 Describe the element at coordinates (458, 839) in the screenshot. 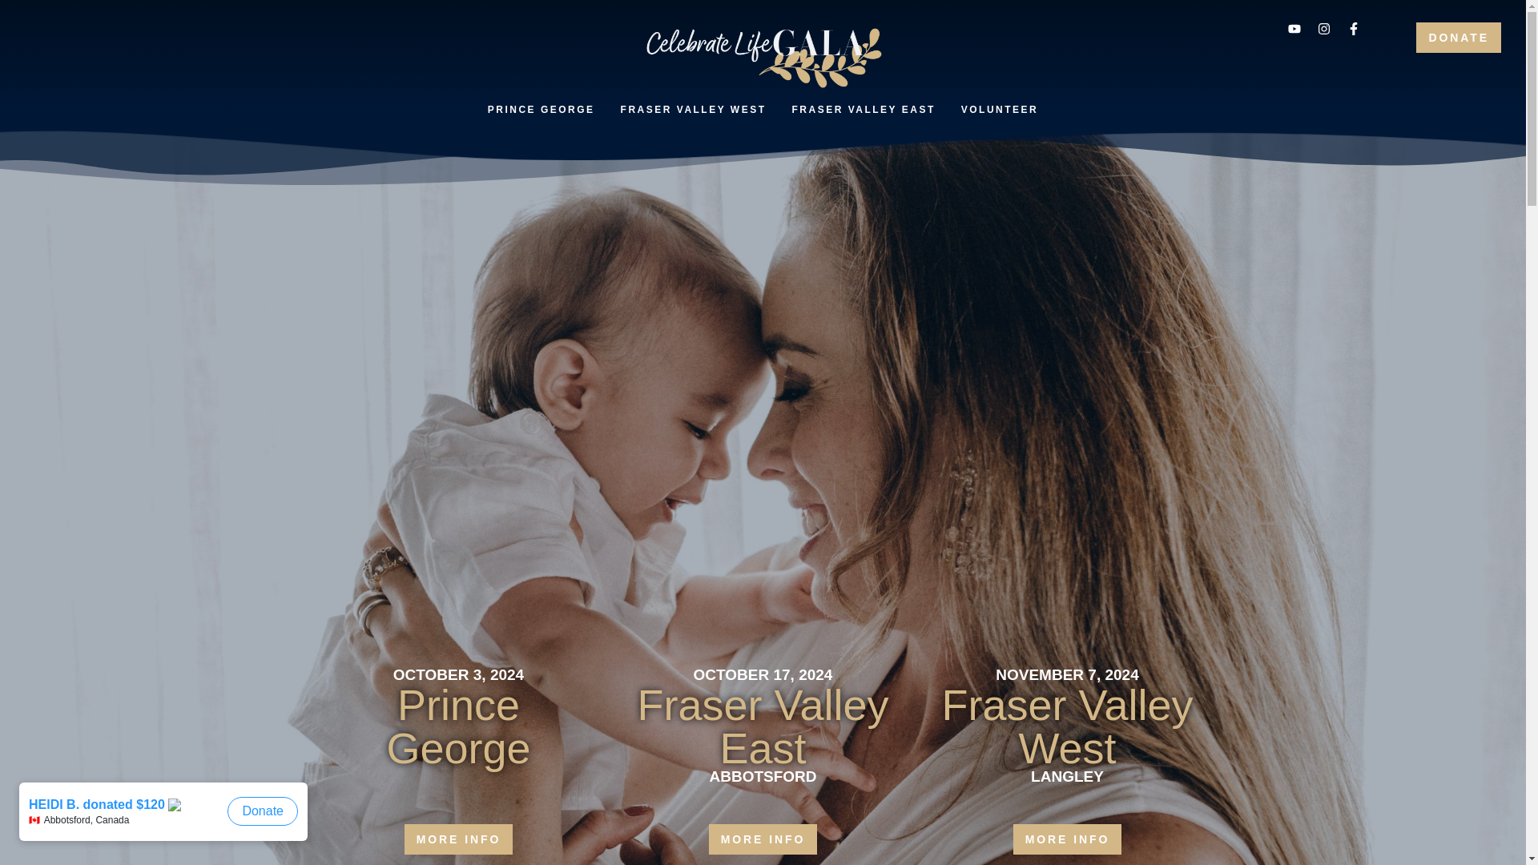

I see `MORE INFO` at that location.